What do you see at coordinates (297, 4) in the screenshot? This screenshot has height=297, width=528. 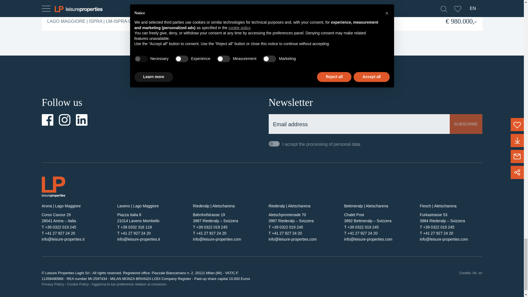 I see `Villa Gavirate` at bounding box center [297, 4].